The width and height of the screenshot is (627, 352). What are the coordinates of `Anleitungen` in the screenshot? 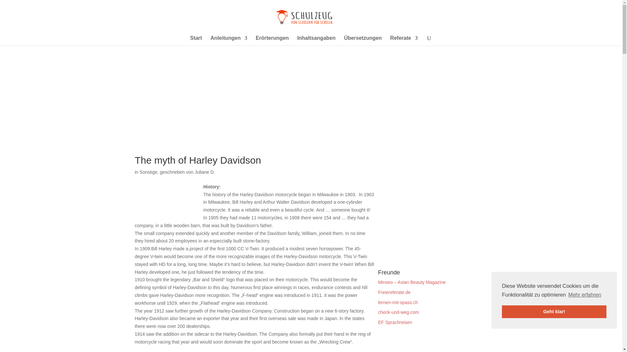 It's located at (229, 41).